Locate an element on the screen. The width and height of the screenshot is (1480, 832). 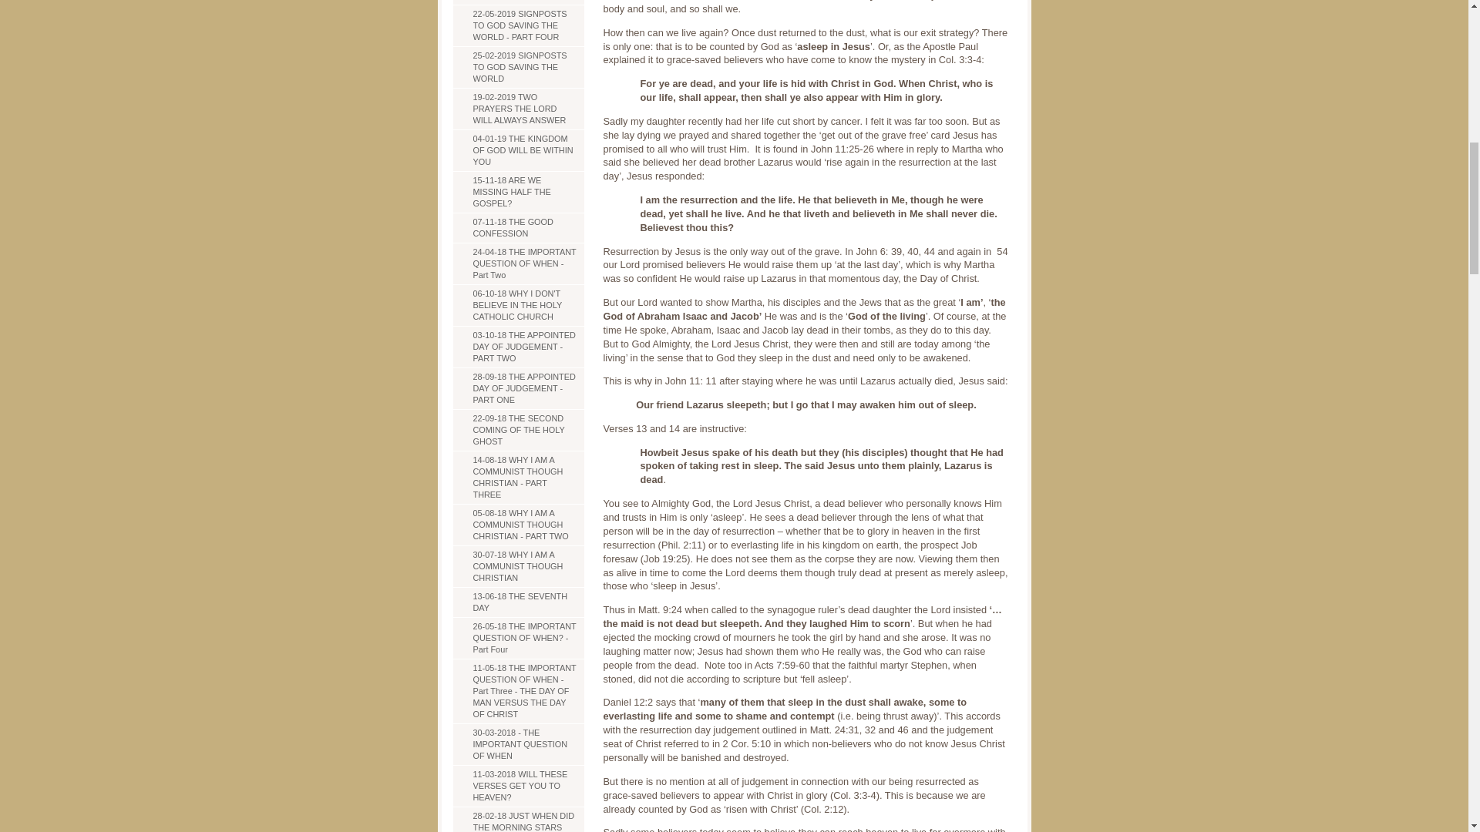
15-11-18 ARE WE MISSING HALF THE GOSPEL? is located at coordinates (518, 192).